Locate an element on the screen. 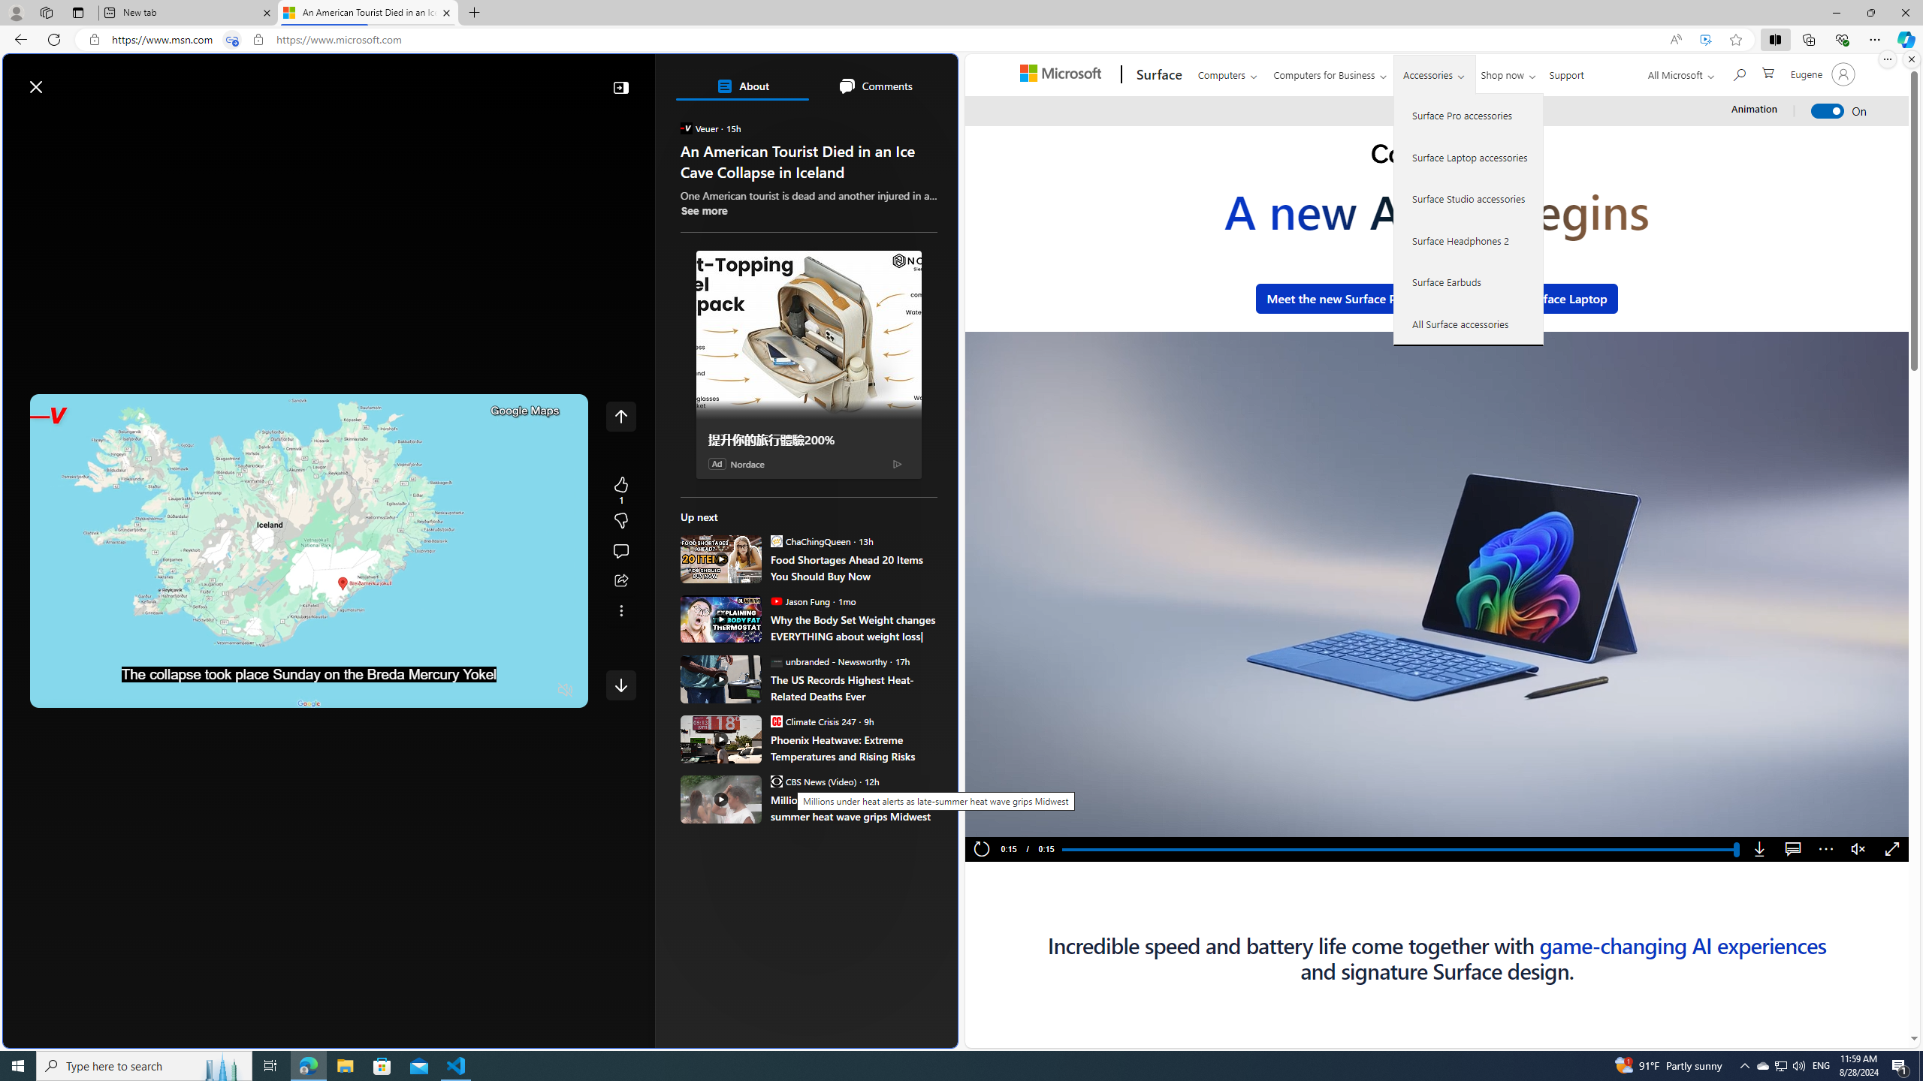 Image resolution: width=1923 pixels, height=1081 pixels. Microsoft is located at coordinates (1063, 75).